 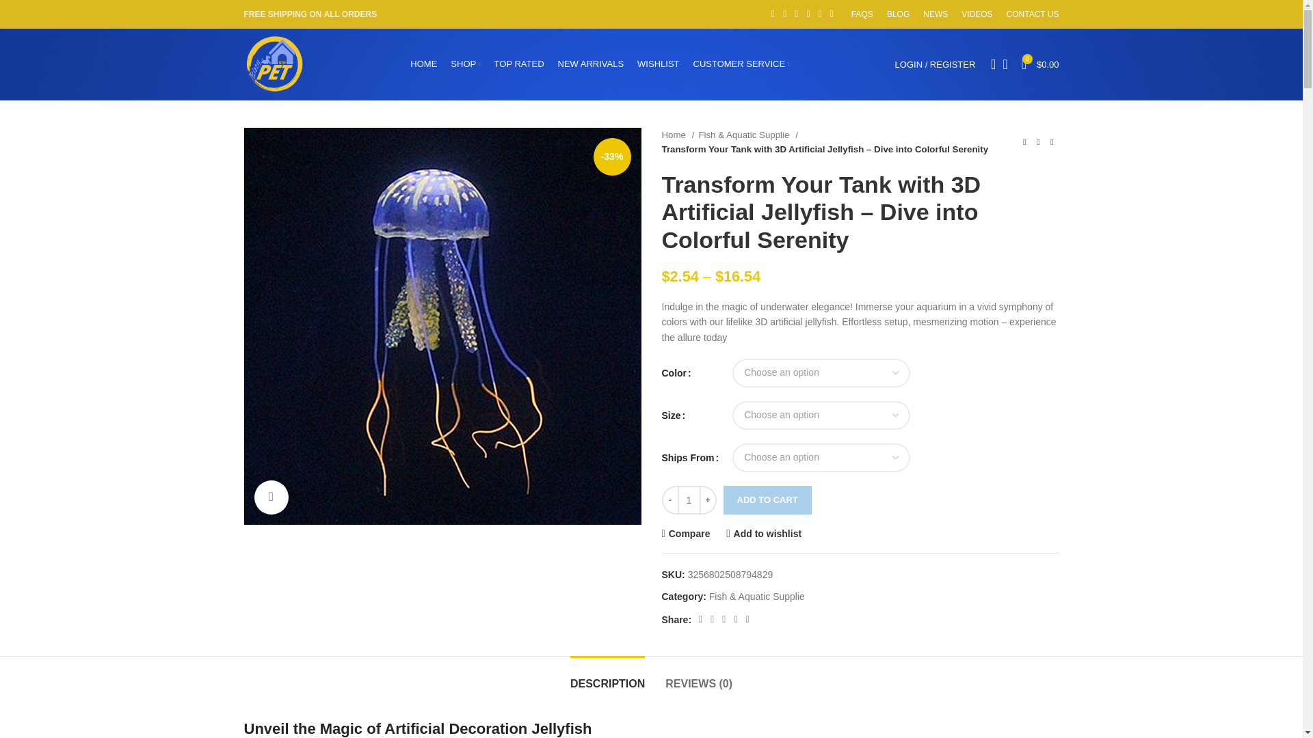 What do you see at coordinates (670, 500) in the screenshot?
I see `-` at bounding box center [670, 500].